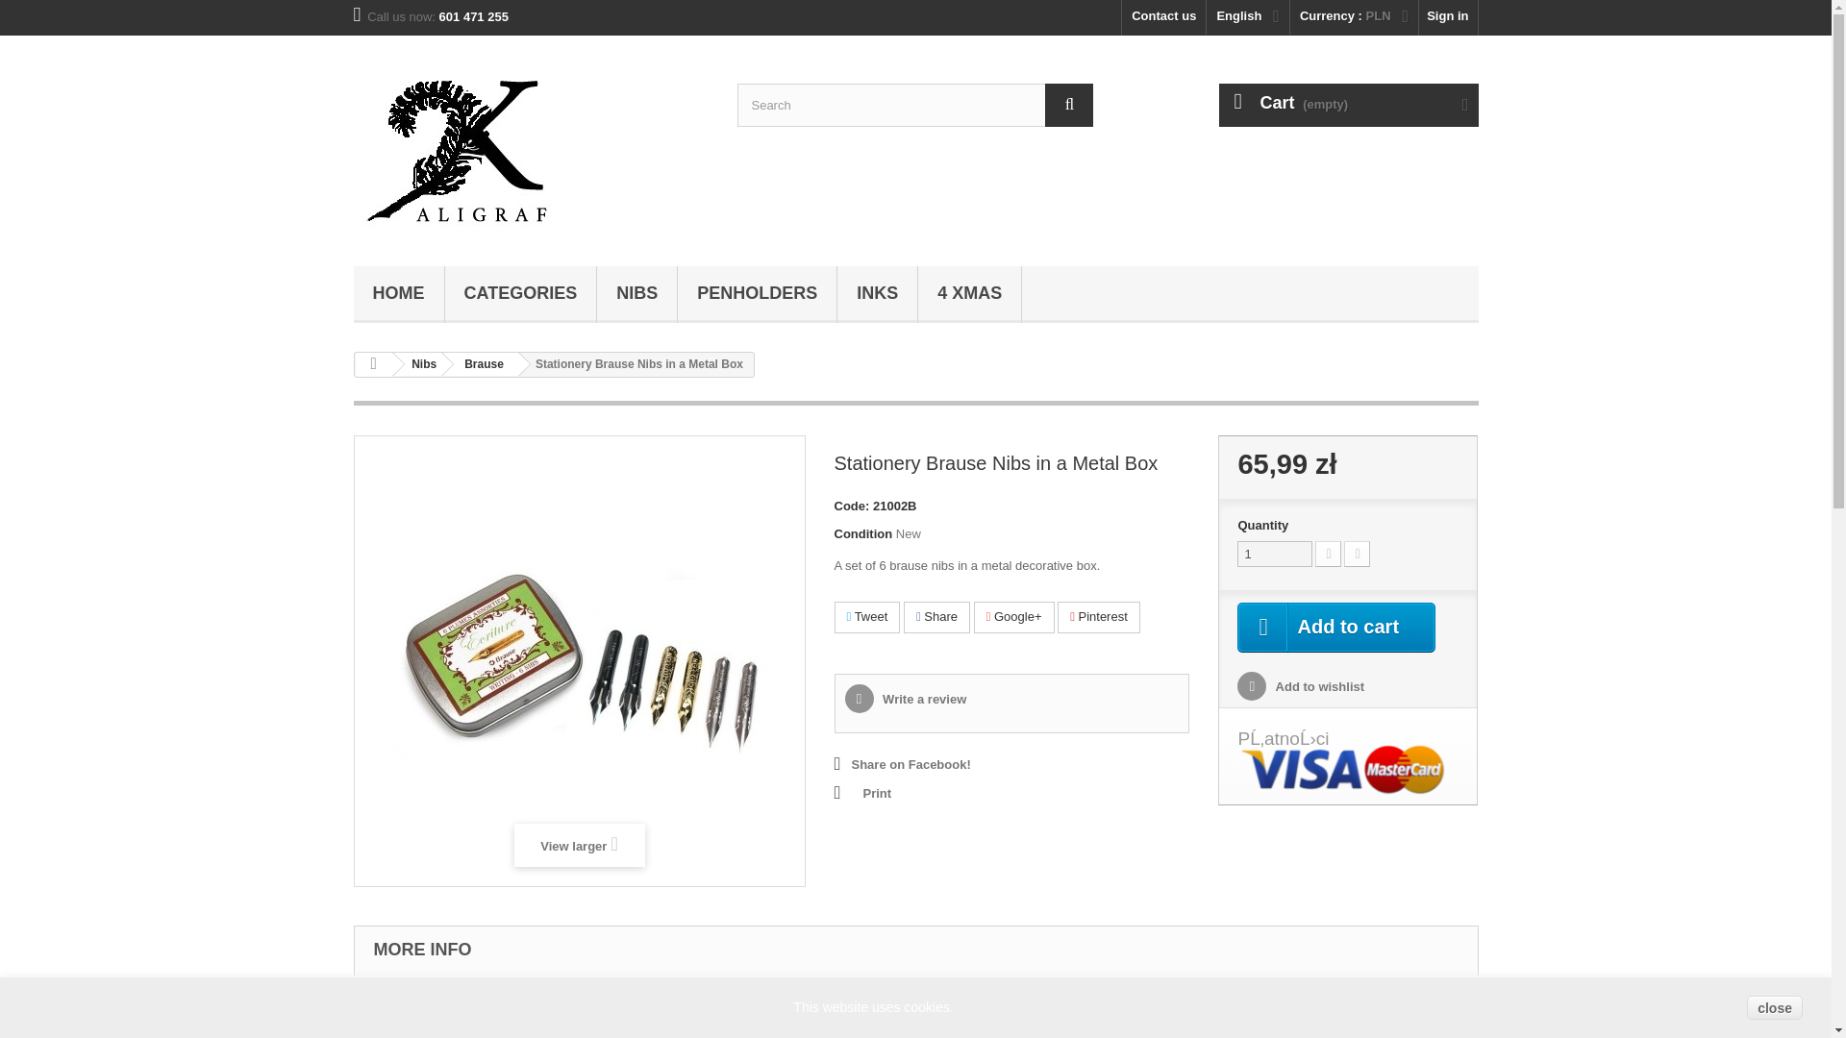 Image resolution: width=1846 pixels, height=1038 pixels. Describe the element at coordinates (1163, 17) in the screenshot. I see `Contact us` at that location.